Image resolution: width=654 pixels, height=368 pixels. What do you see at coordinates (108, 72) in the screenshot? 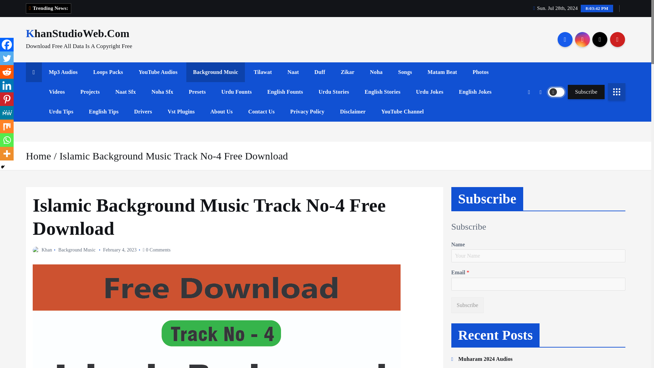
I see `Loops Packs` at bounding box center [108, 72].